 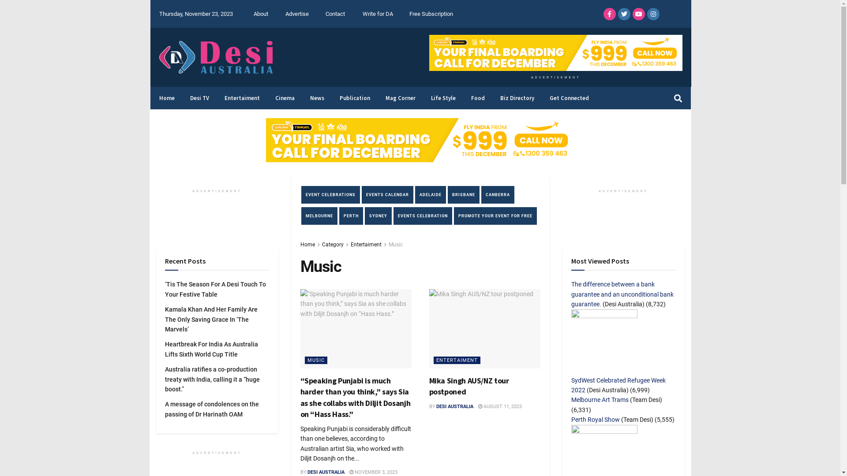 I want to click on ADELAIDE, so click(x=430, y=195).